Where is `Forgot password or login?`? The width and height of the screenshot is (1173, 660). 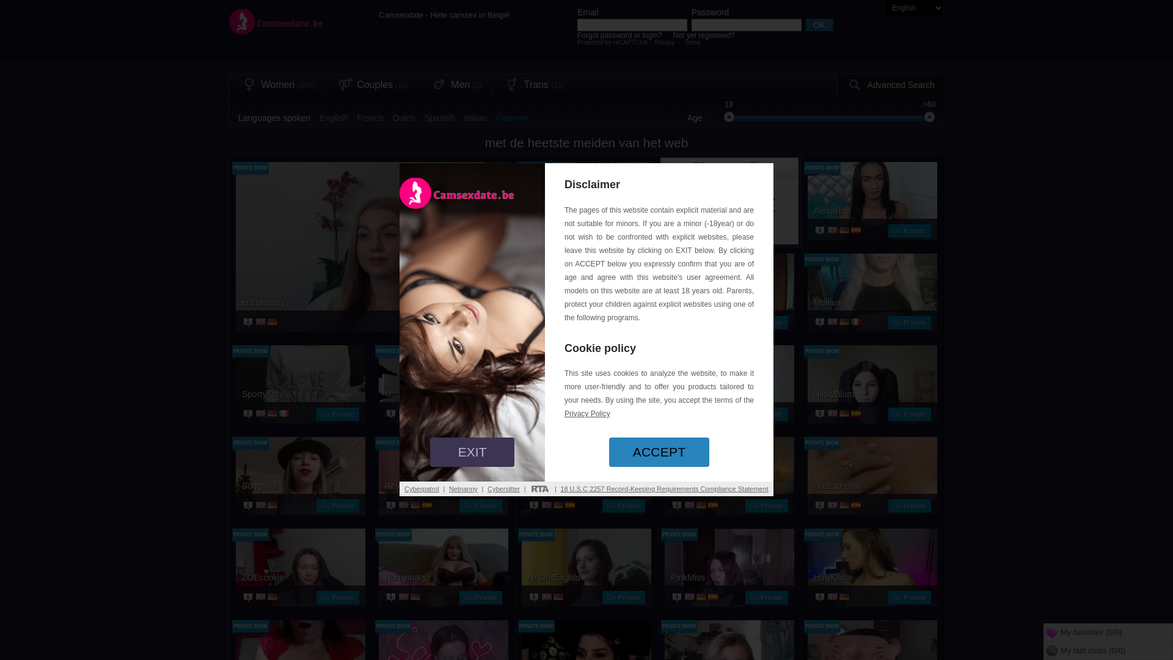 Forgot password or login? is located at coordinates (619, 35).